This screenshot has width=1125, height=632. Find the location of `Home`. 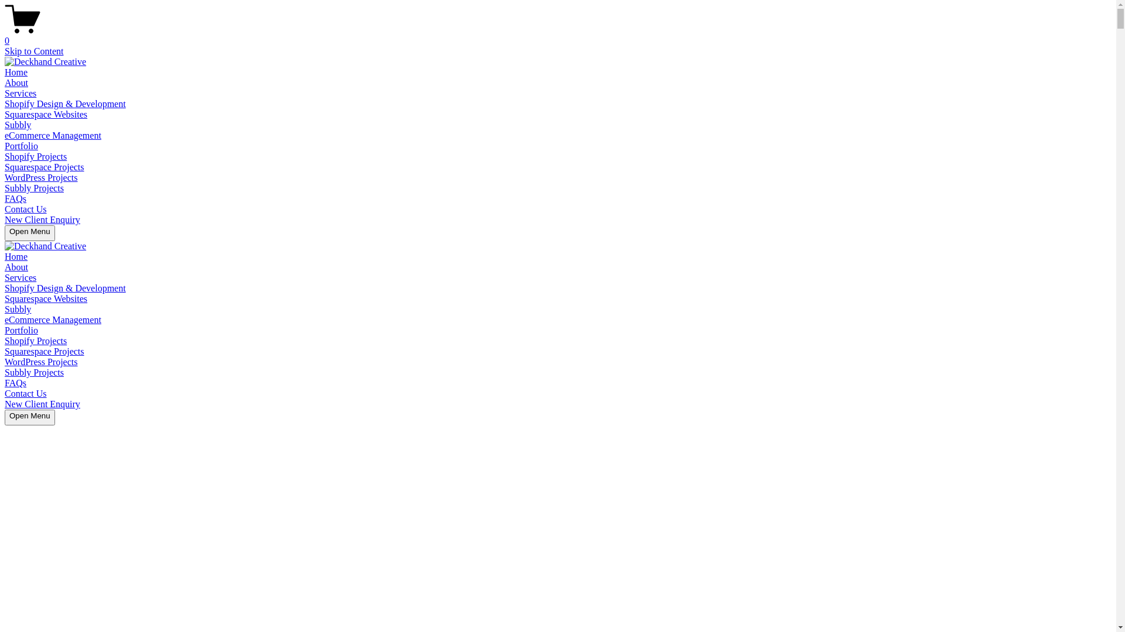

Home is located at coordinates (16, 256).